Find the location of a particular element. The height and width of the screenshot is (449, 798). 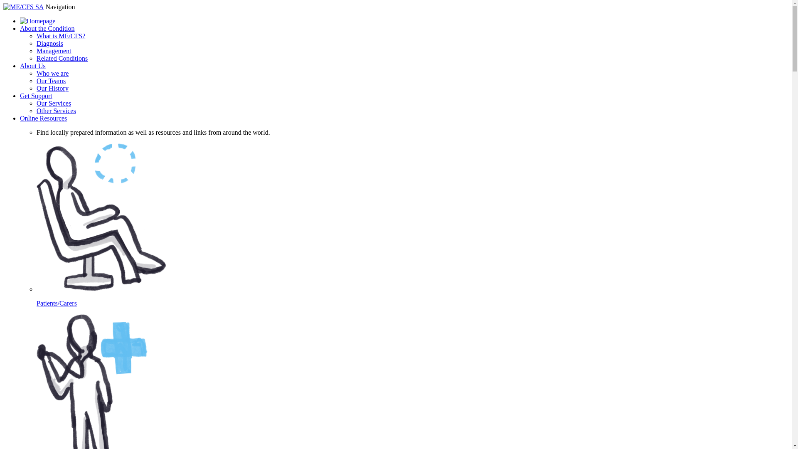

Related Conditions is located at coordinates (62, 58).